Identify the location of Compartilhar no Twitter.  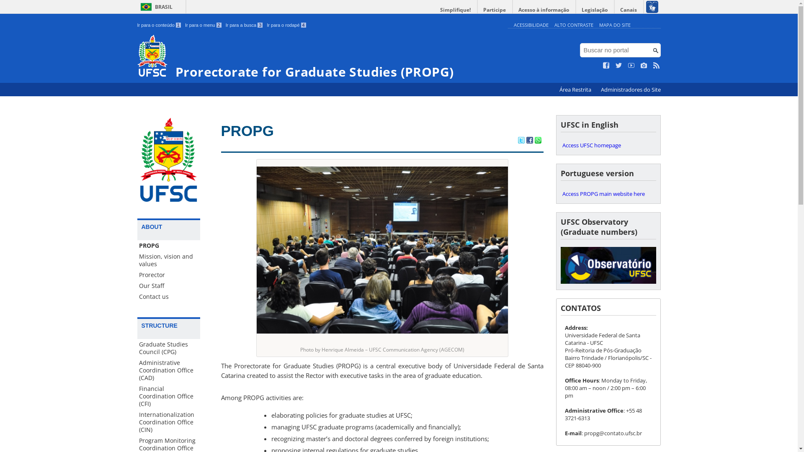
(521, 141).